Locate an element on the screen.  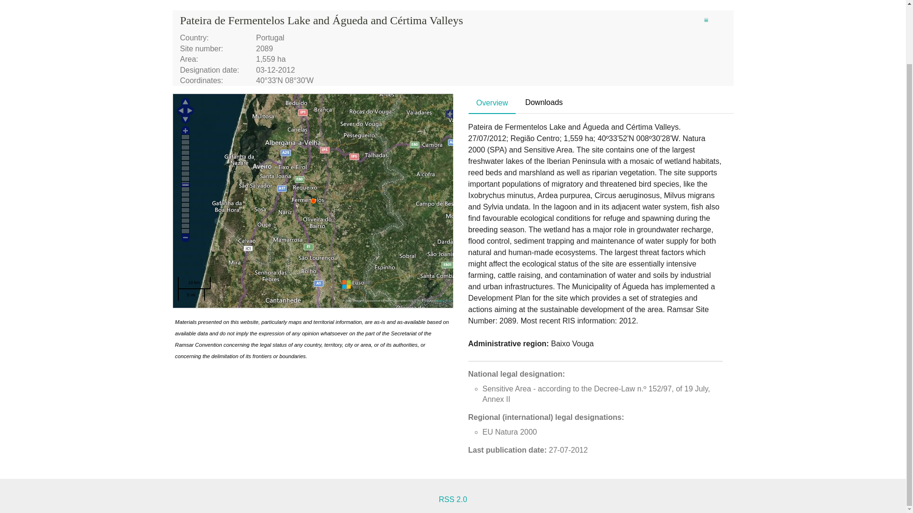
Ramsar logo is located at coordinates (706, 20).